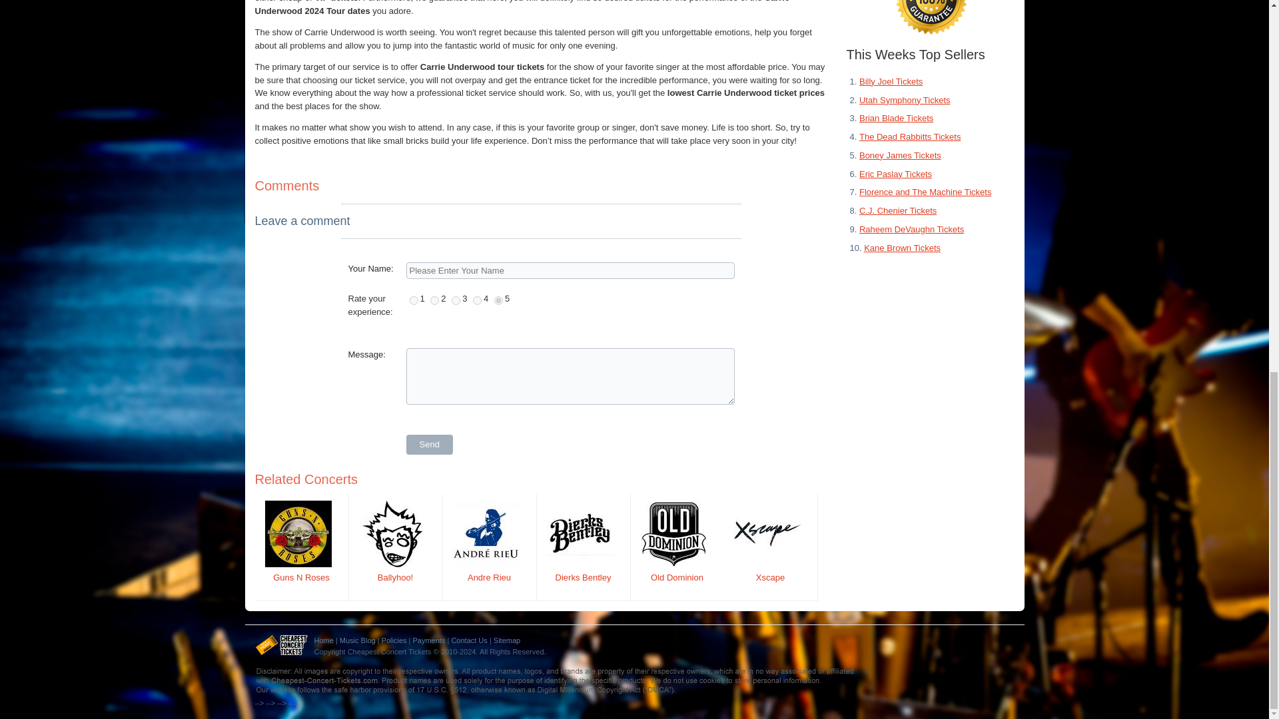 This screenshot has height=719, width=1279. Describe the element at coordinates (413, 300) in the screenshot. I see `1` at that location.